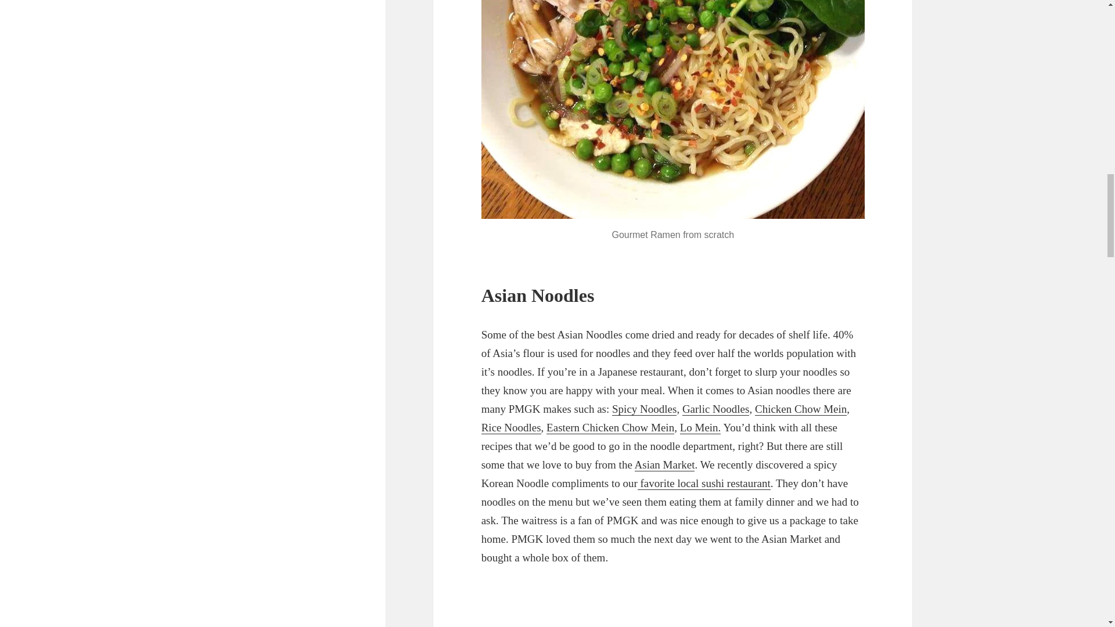 The height and width of the screenshot is (627, 1115). I want to click on Lo Mein., so click(700, 427).